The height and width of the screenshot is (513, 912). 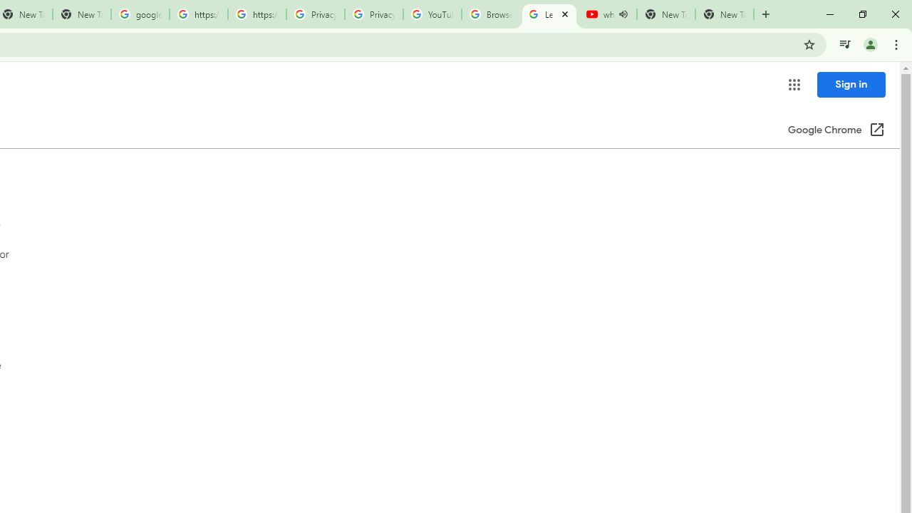 What do you see at coordinates (432, 14) in the screenshot?
I see `YouTube` at bounding box center [432, 14].